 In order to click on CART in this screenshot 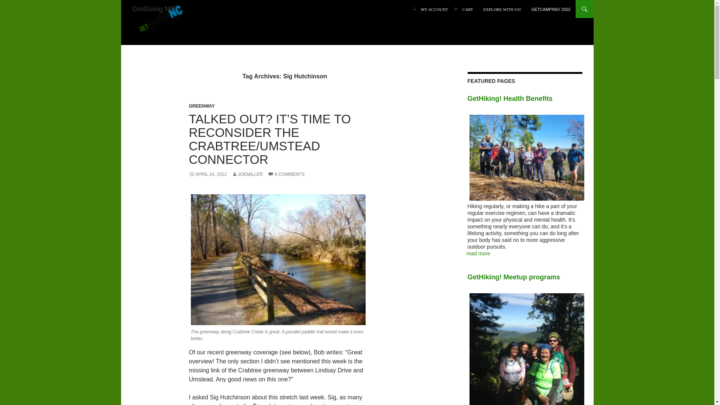, I will do `click(468, 9)`.